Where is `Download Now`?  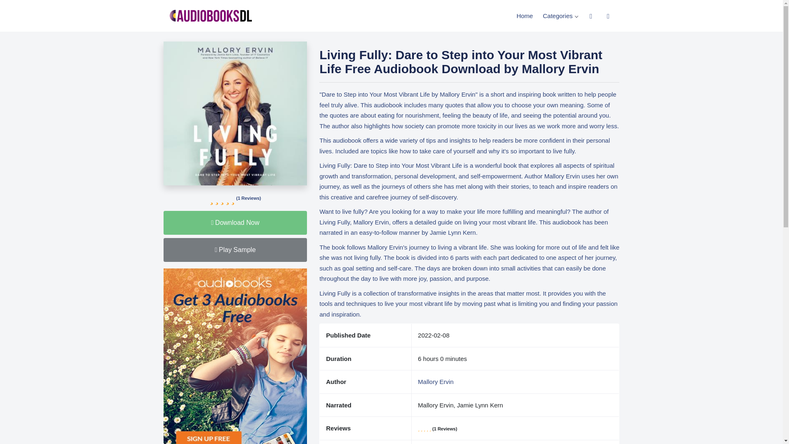
Download Now is located at coordinates (235, 223).